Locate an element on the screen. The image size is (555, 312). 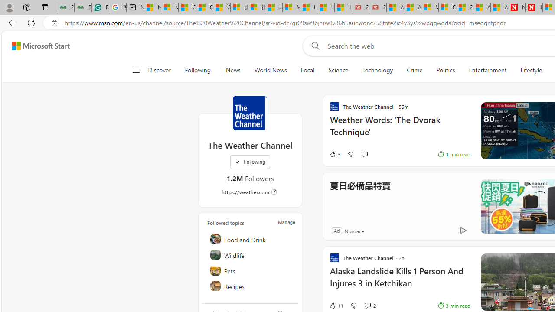
Food and Drink is located at coordinates (251, 239).